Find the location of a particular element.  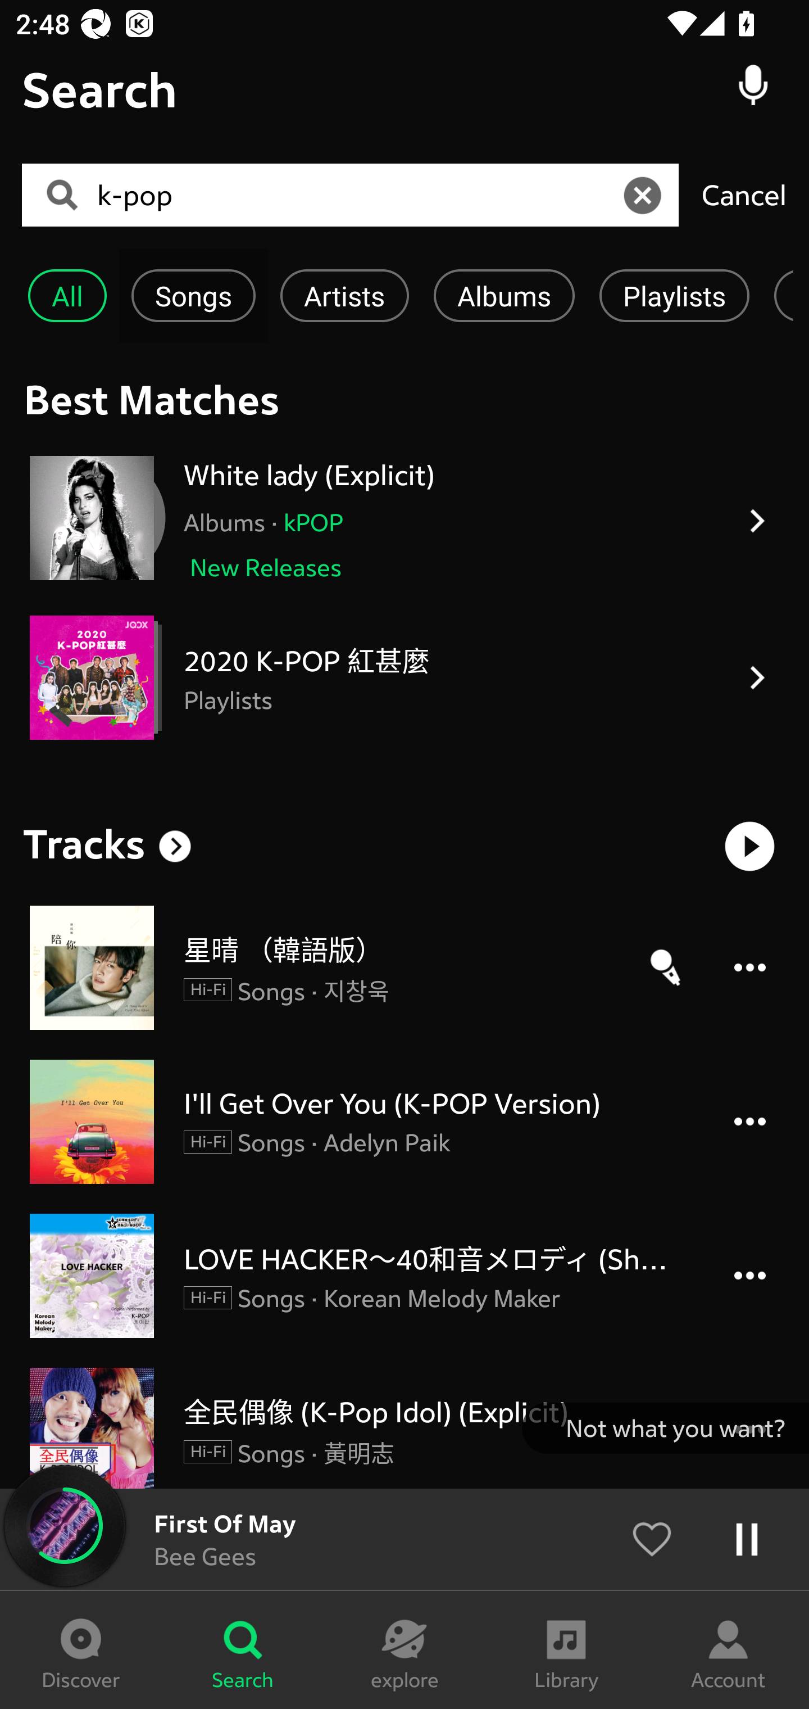

Tracks is located at coordinates (84, 843).